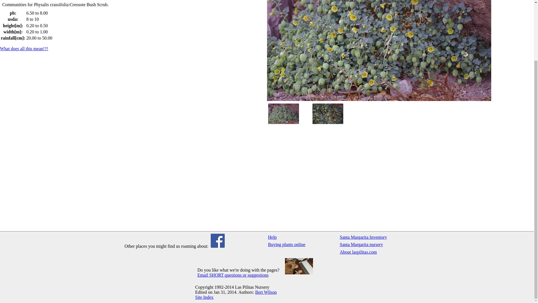  What do you see at coordinates (303, 237) in the screenshot?
I see `Help` at bounding box center [303, 237].